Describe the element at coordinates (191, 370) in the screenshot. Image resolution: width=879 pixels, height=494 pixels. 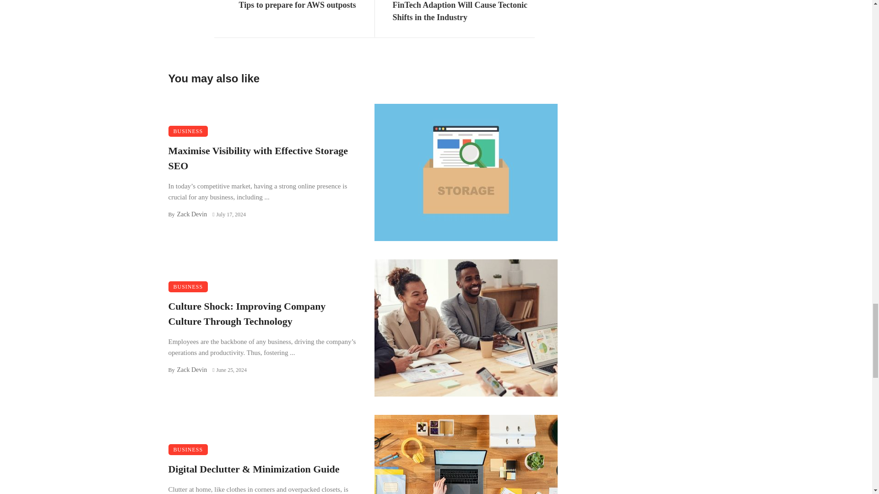
I see `Zack Devin` at that location.